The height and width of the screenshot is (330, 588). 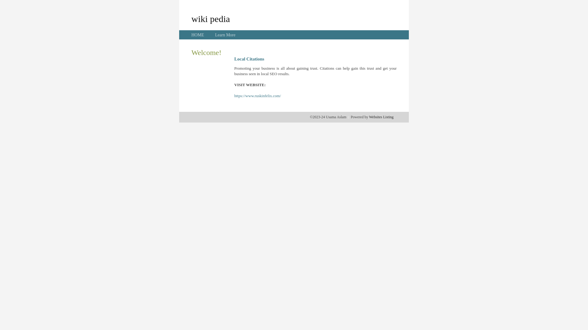 I want to click on Learn More, so click(x=225, y=35).